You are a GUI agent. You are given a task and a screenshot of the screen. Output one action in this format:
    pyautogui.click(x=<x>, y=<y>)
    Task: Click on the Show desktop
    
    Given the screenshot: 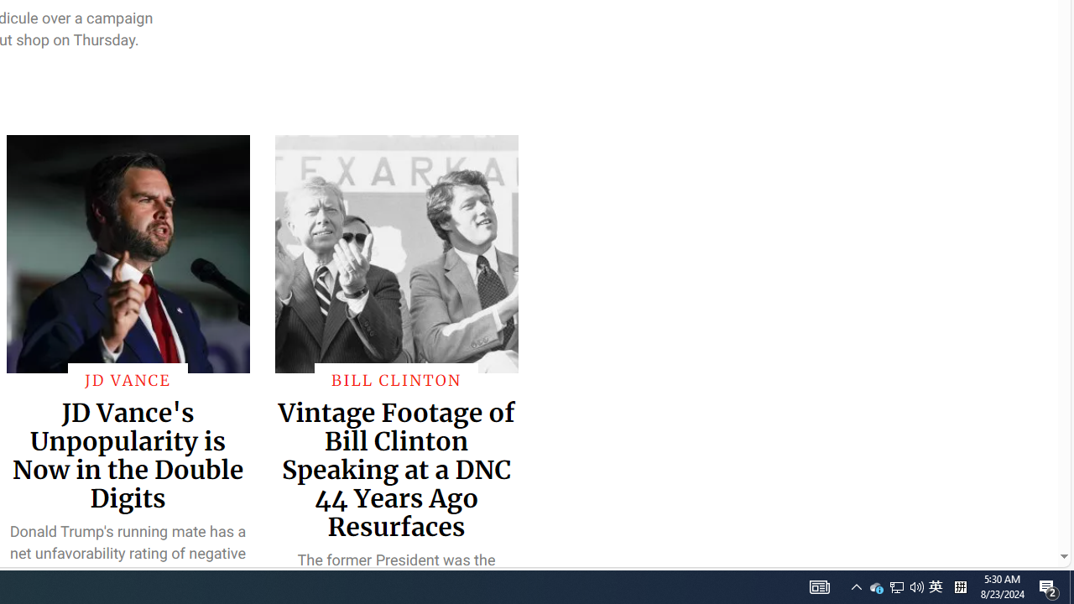 What is the action you would take?
    pyautogui.click(x=128, y=379)
    